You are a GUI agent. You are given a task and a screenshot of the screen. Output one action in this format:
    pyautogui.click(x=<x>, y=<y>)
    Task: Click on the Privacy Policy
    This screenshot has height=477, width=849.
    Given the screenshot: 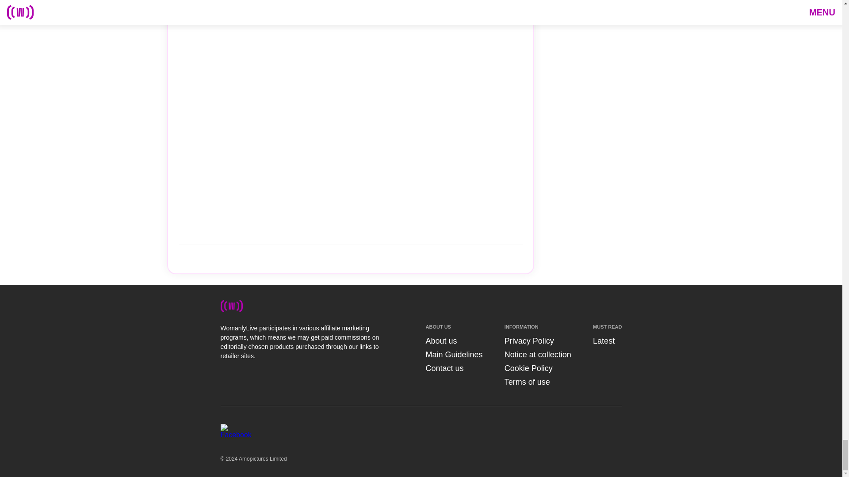 What is the action you would take?
    pyautogui.click(x=529, y=341)
    